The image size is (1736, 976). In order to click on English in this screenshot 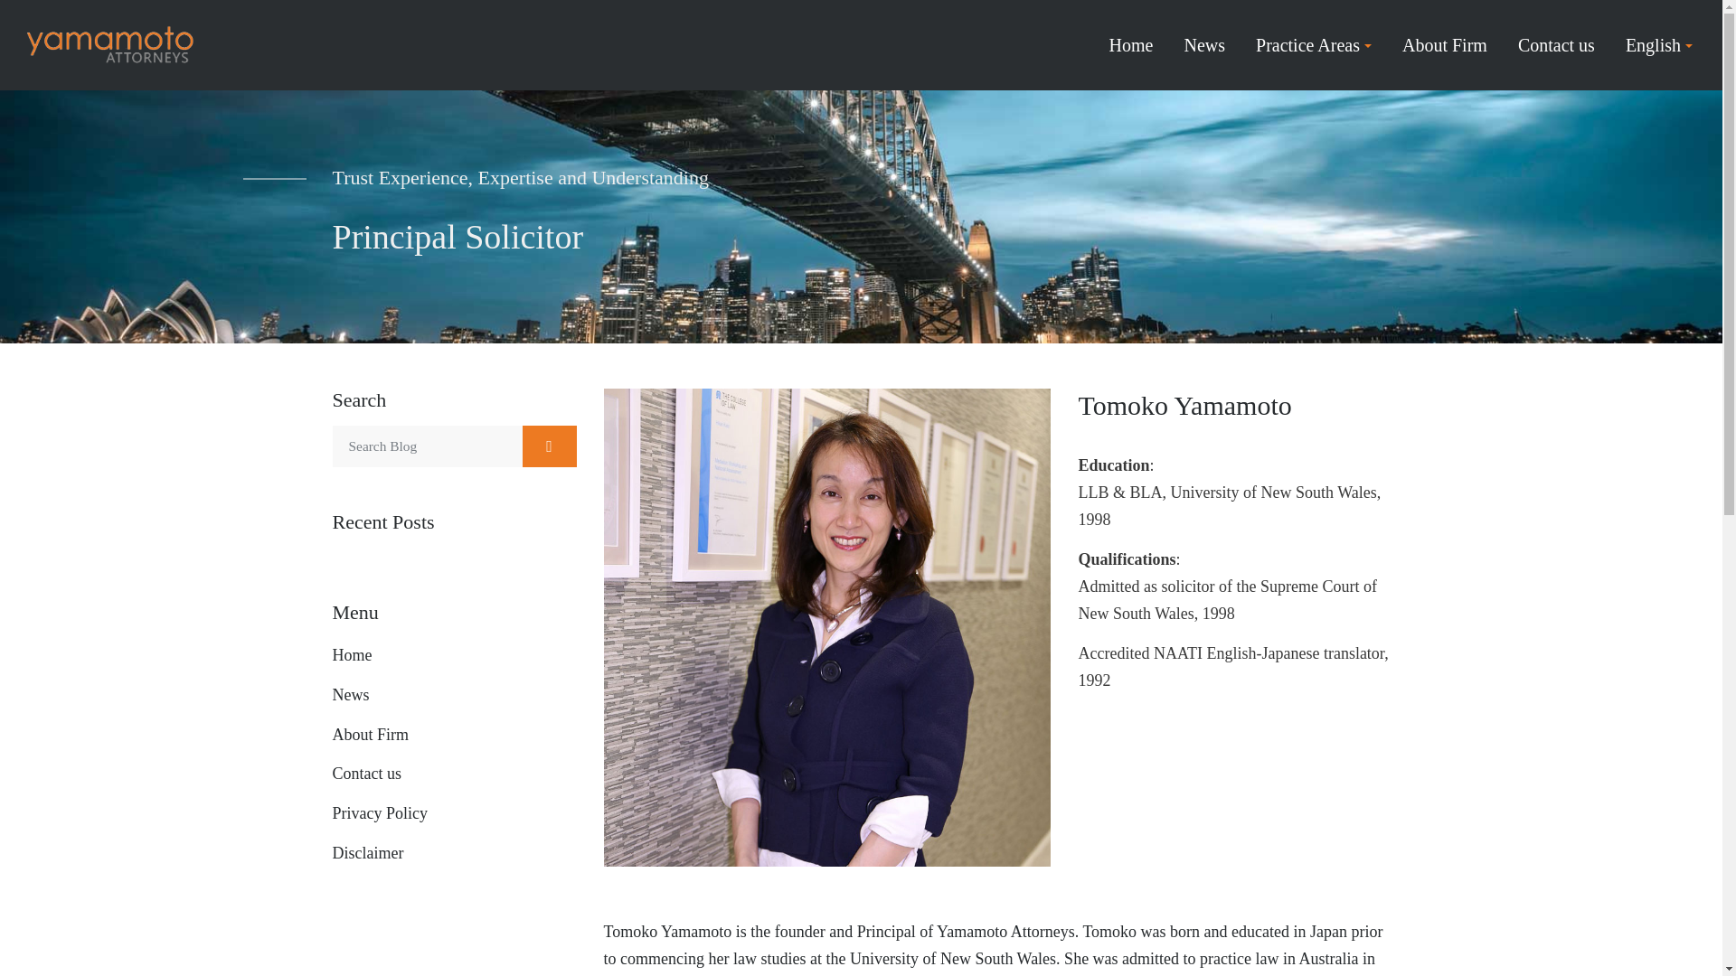, I will do `click(1658, 45)`.